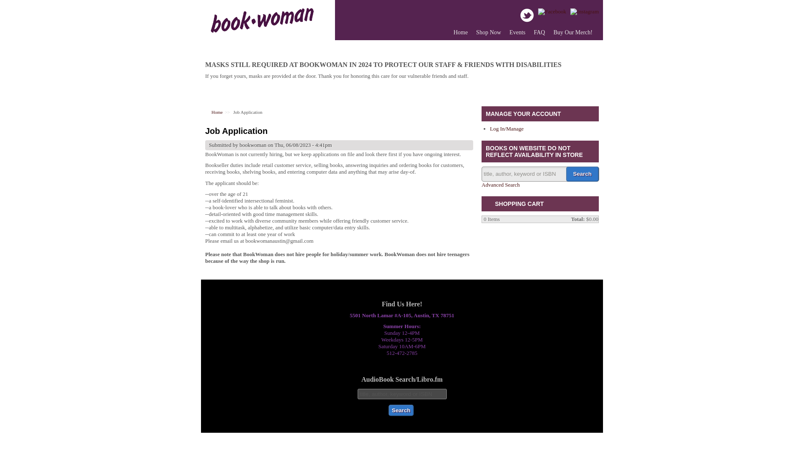 The width and height of the screenshot is (804, 452). Describe the element at coordinates (217, 112) in the screenshot. I see `Home` at that location.